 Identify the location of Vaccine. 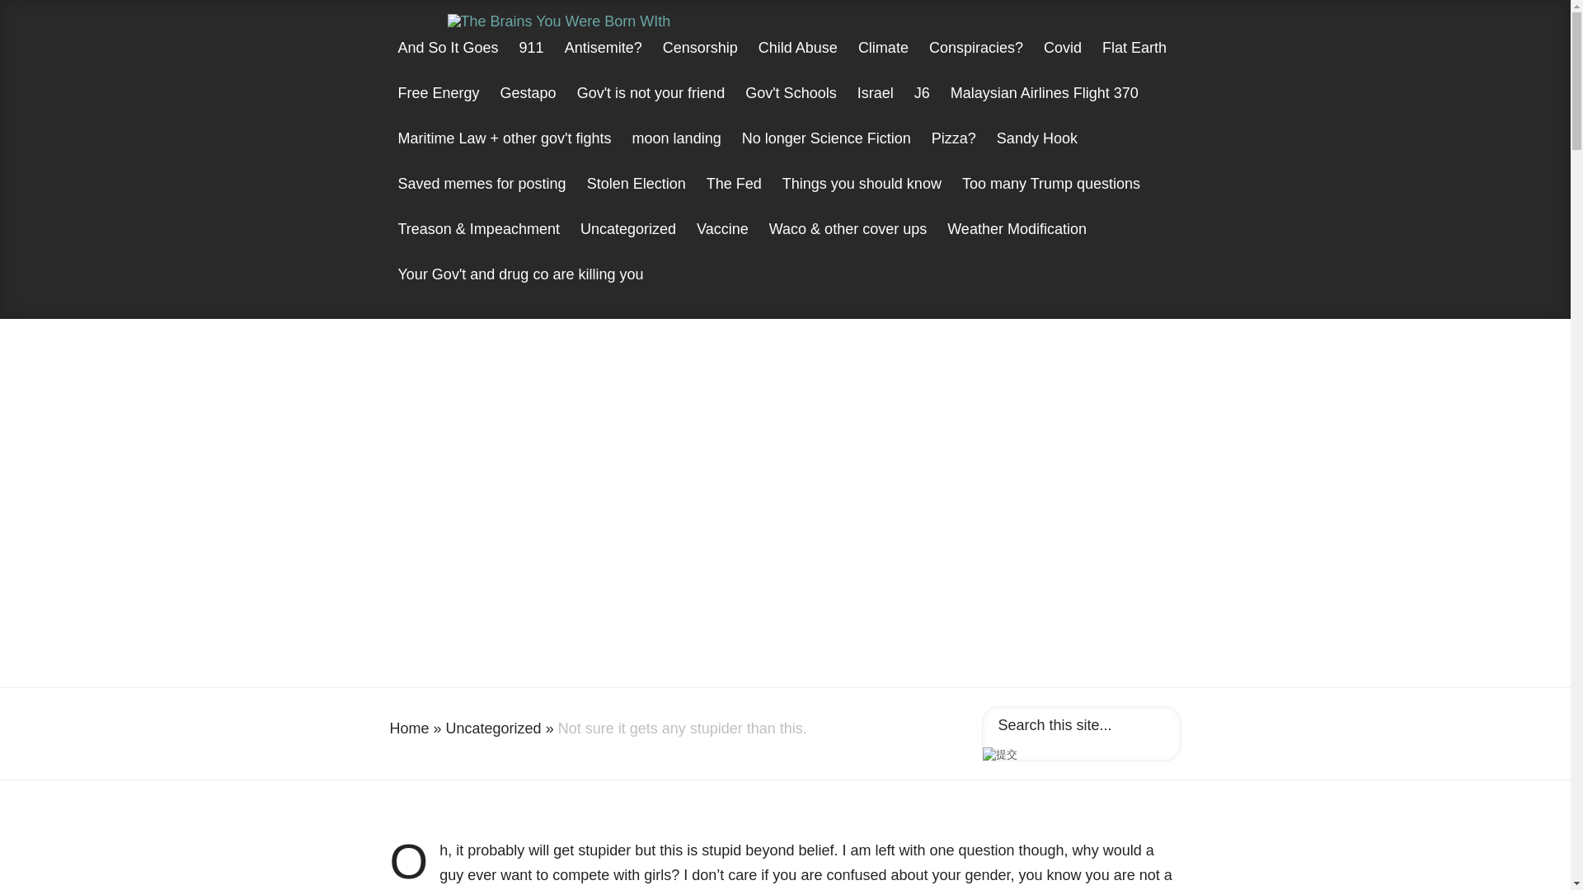
(722, 244).